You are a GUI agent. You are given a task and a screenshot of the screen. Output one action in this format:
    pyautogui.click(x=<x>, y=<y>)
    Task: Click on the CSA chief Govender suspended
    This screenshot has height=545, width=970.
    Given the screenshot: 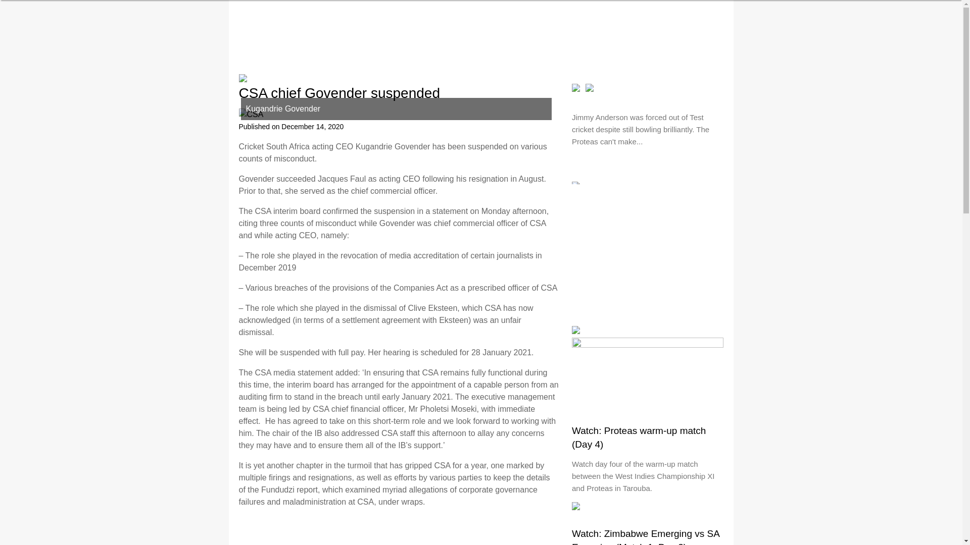 What is the action you would take?
    pyautogui.click(x=251, y=114)
    